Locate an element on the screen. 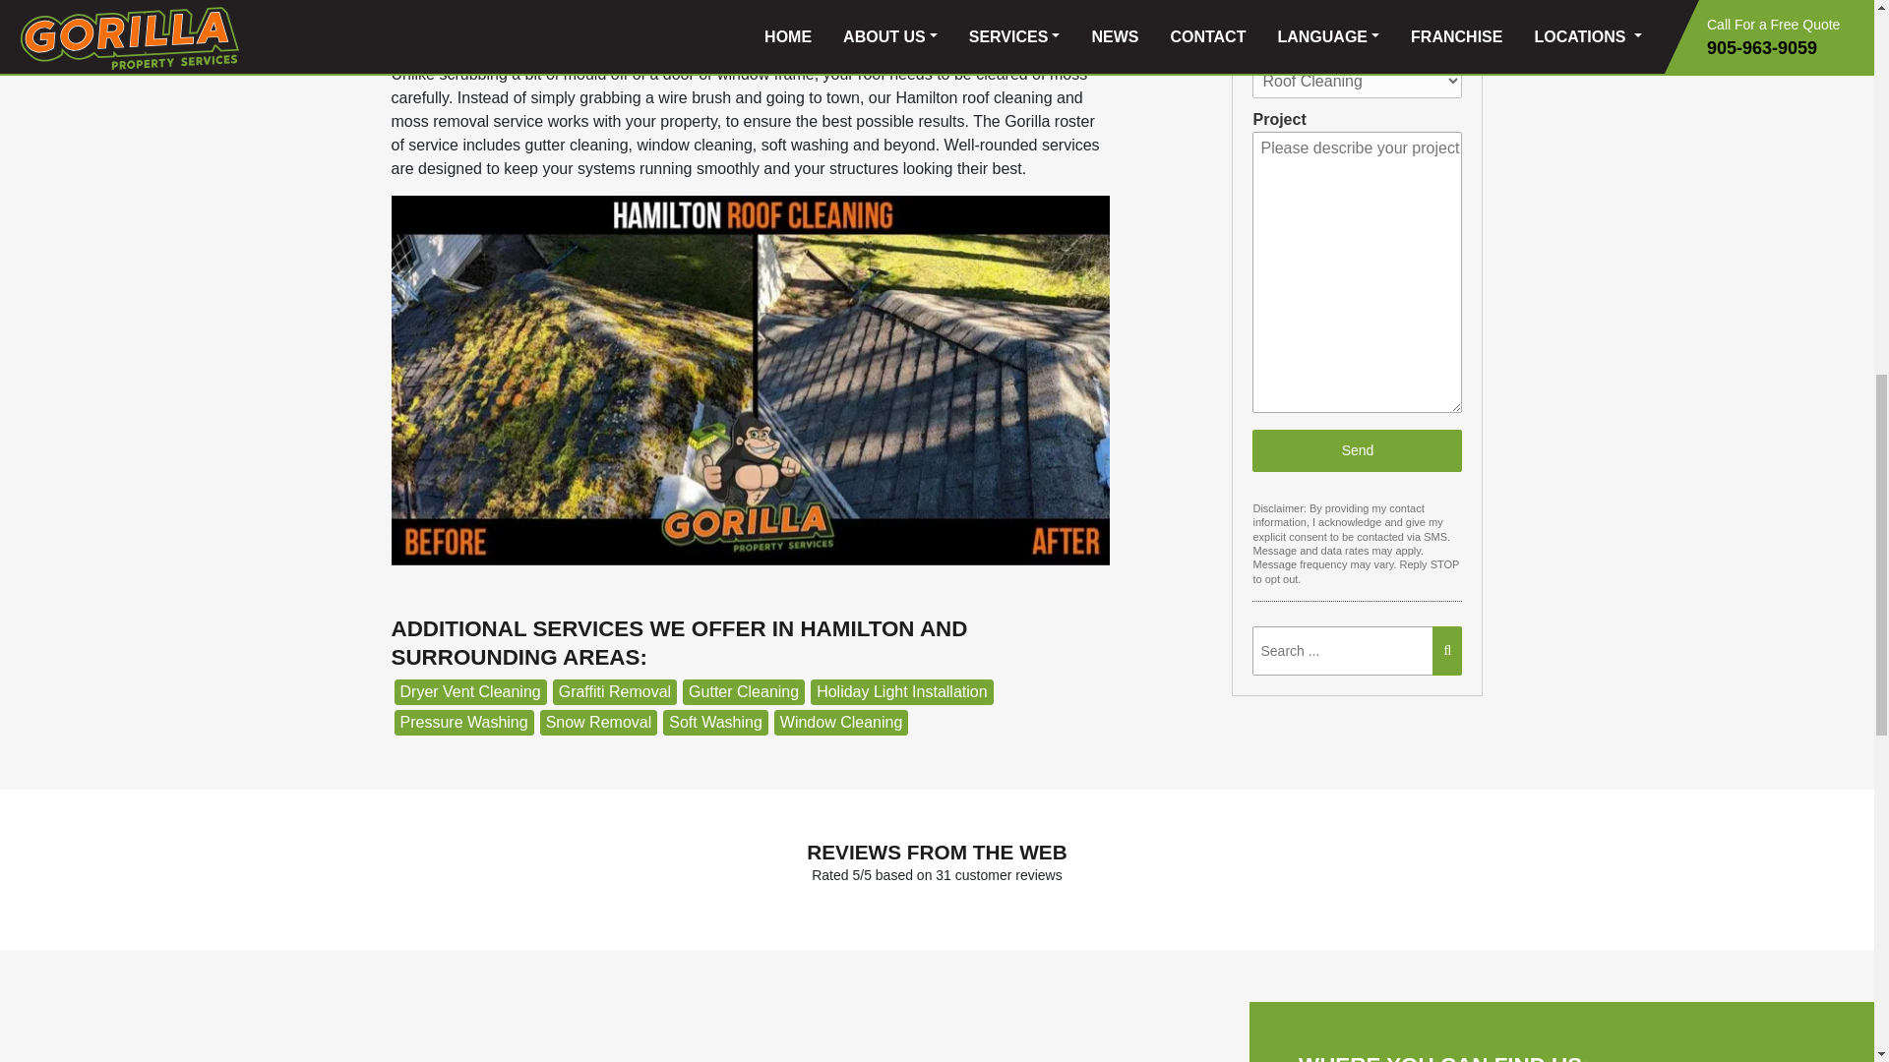 This screenshot has width=1889, height=1062. Hamilton Snow Removal is located at coordinates (598, 723).